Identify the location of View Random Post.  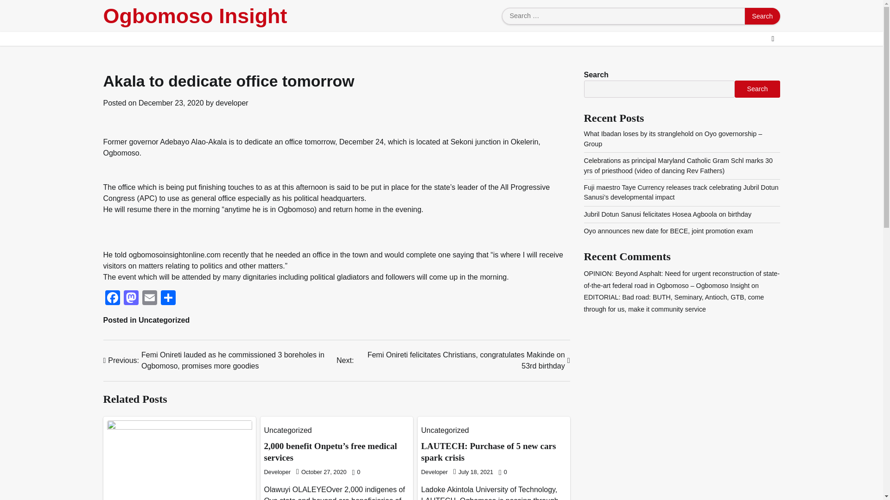
(772, 39).